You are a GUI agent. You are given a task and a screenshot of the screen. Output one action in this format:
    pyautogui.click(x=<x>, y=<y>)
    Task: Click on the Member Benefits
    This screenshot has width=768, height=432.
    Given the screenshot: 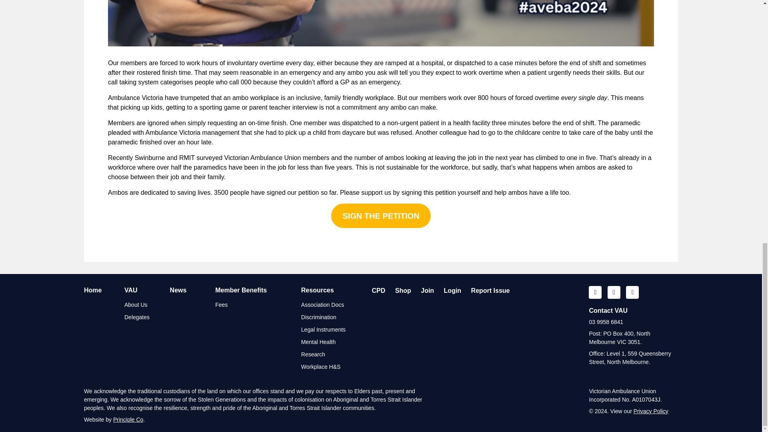 What is the action you would take?
    pyautogui.click(x=241, y=290)
    